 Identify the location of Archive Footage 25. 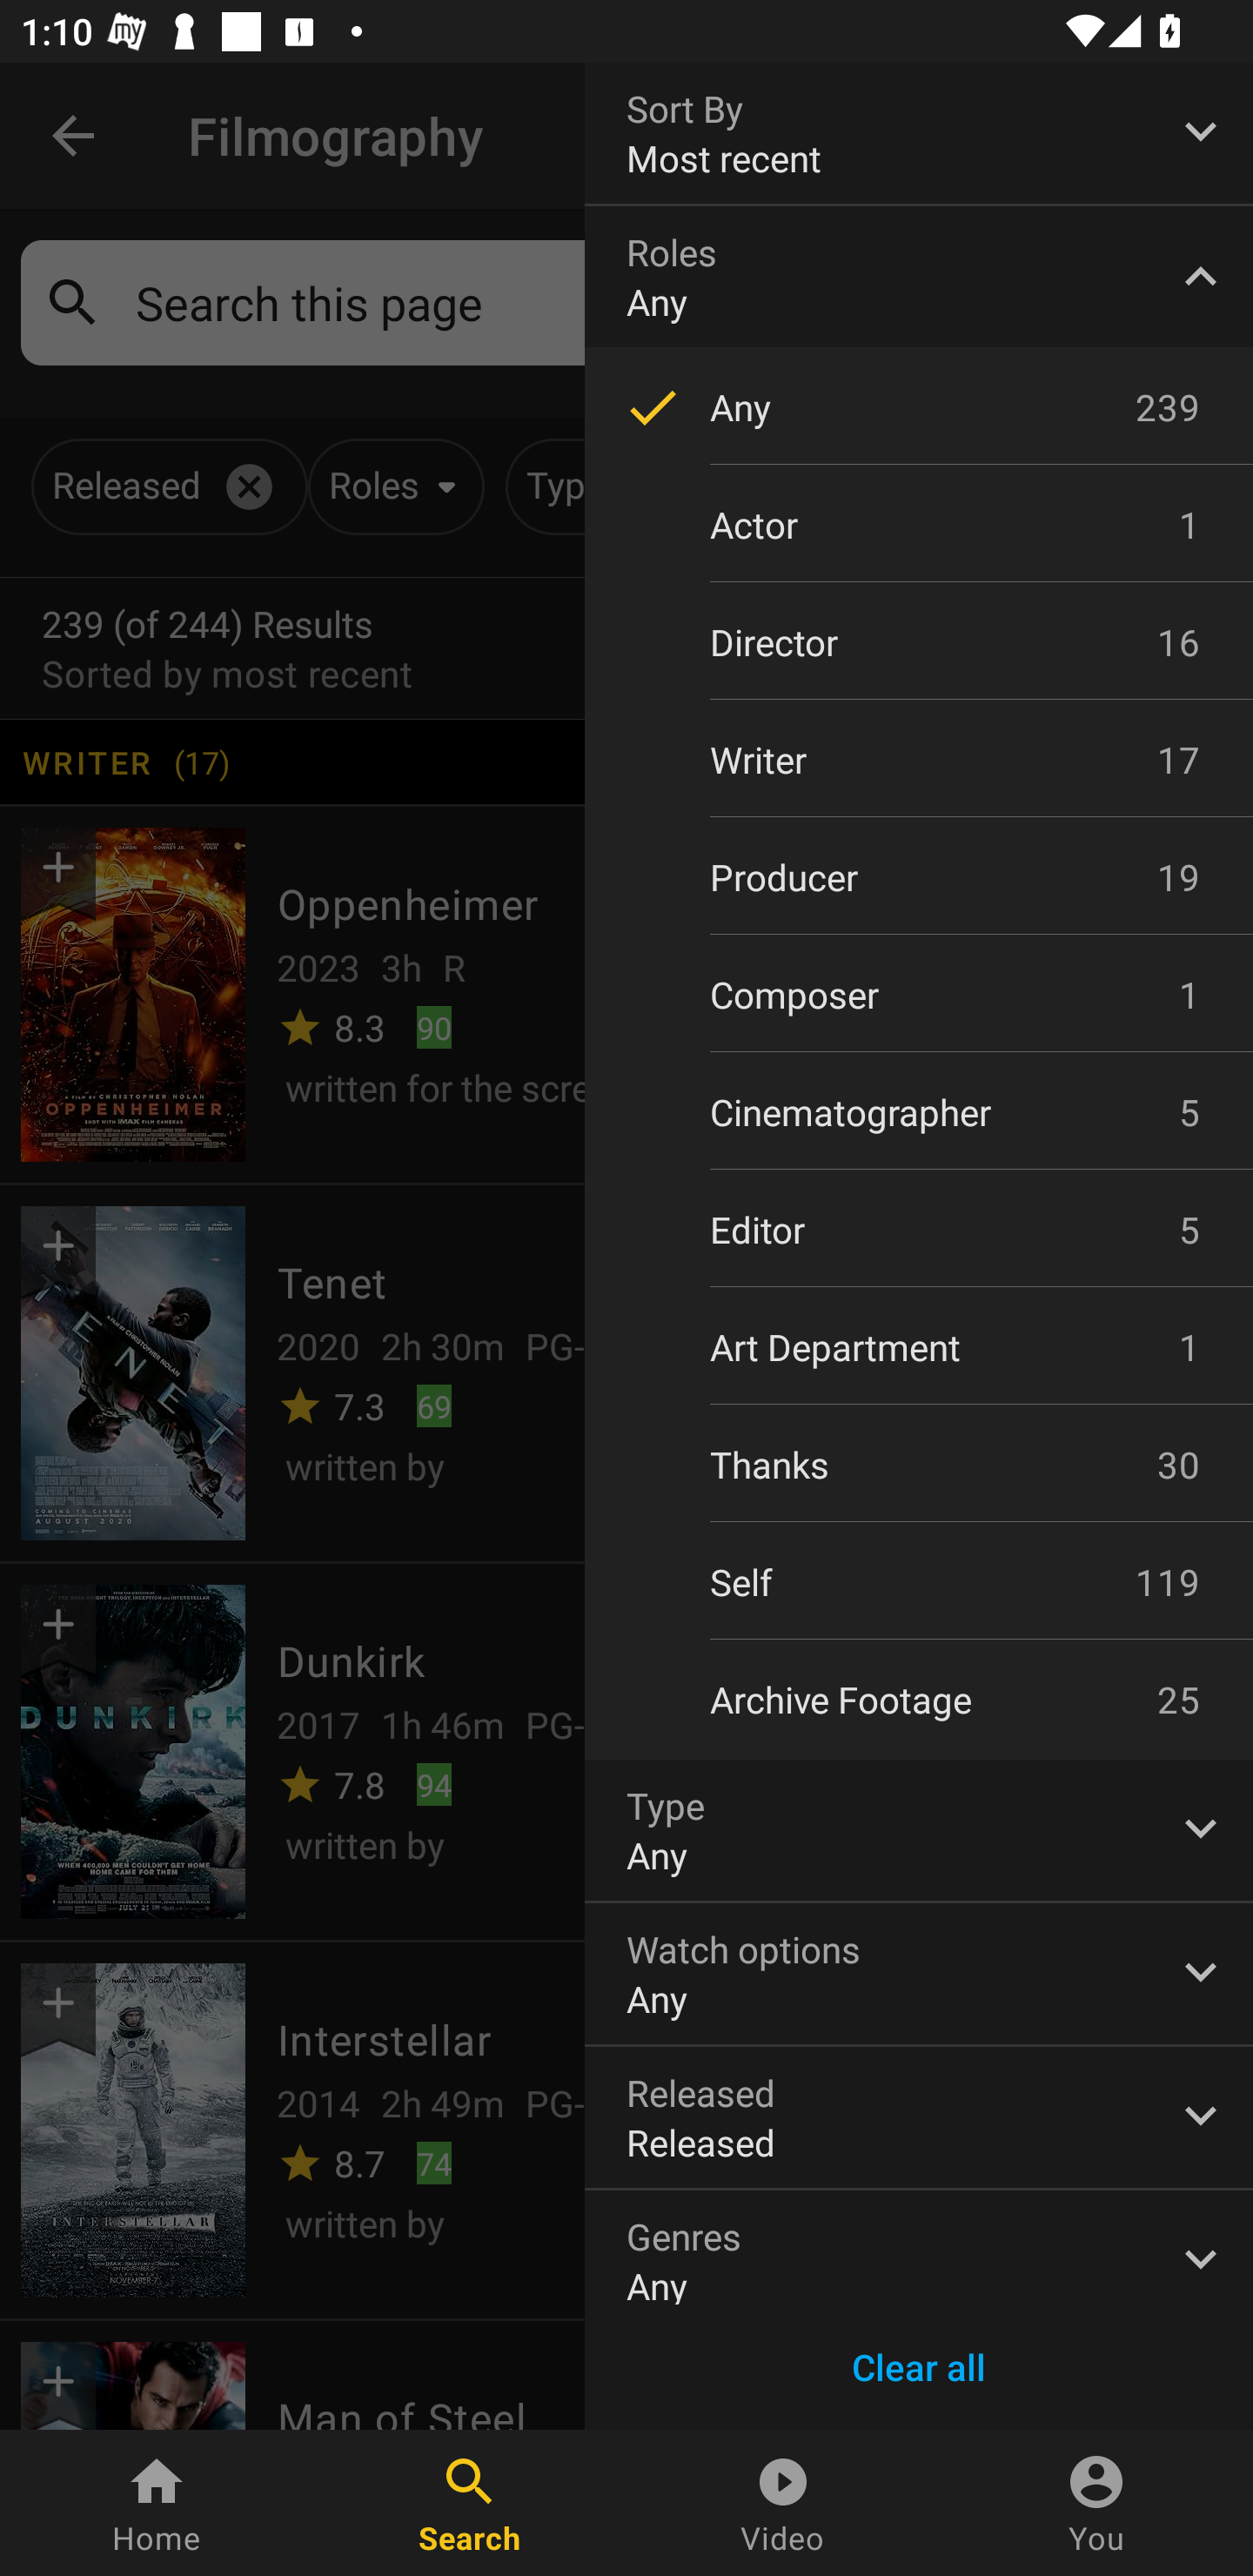
(919, 1700).